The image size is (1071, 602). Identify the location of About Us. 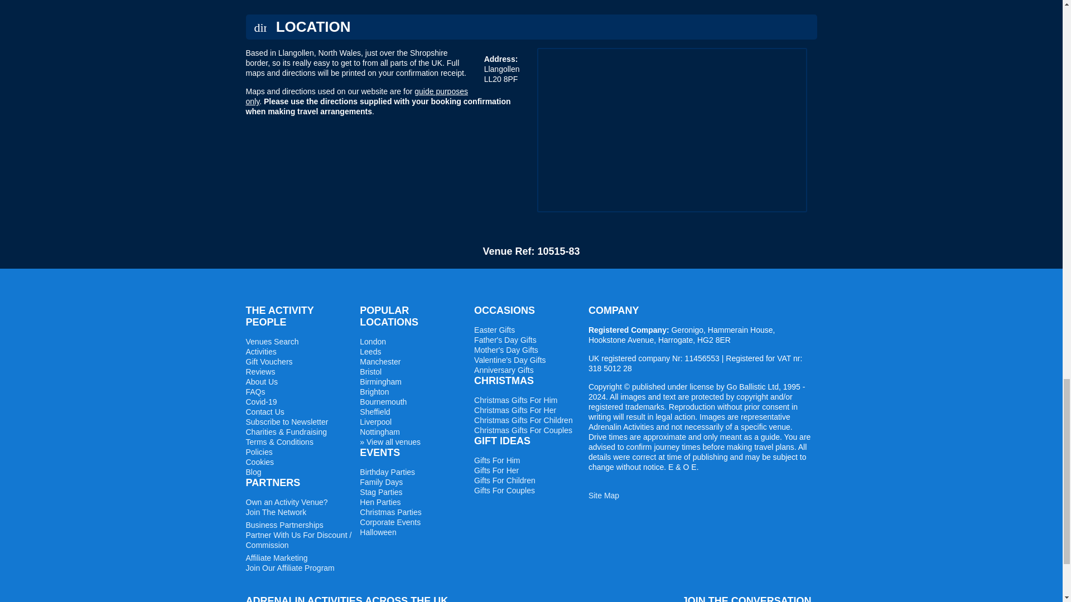
(261, 382).